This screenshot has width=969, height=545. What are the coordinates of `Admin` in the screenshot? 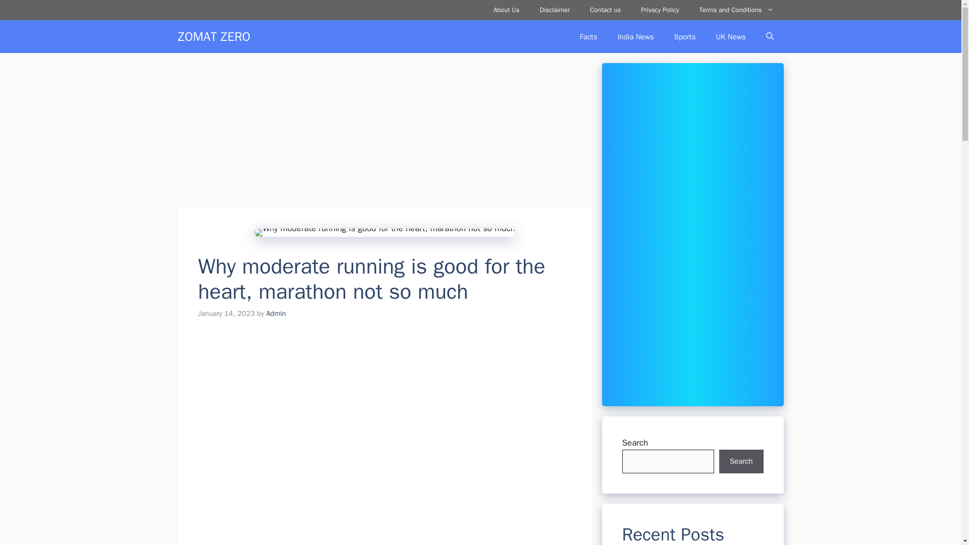 It's located at (276, 313).